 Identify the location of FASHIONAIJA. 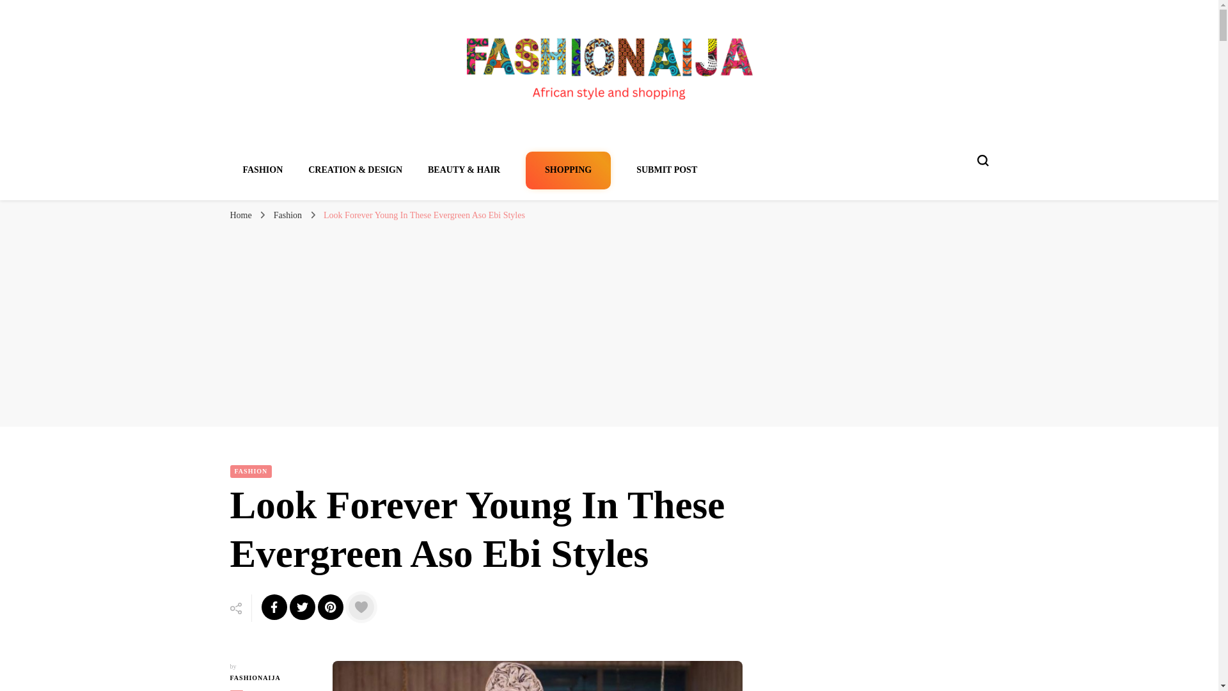
(271, 678).